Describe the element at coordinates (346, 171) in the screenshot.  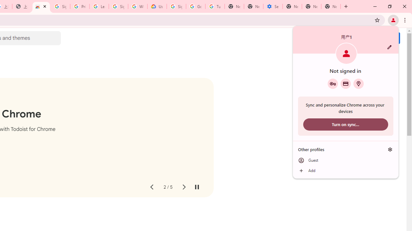
I see `Add` at that location.